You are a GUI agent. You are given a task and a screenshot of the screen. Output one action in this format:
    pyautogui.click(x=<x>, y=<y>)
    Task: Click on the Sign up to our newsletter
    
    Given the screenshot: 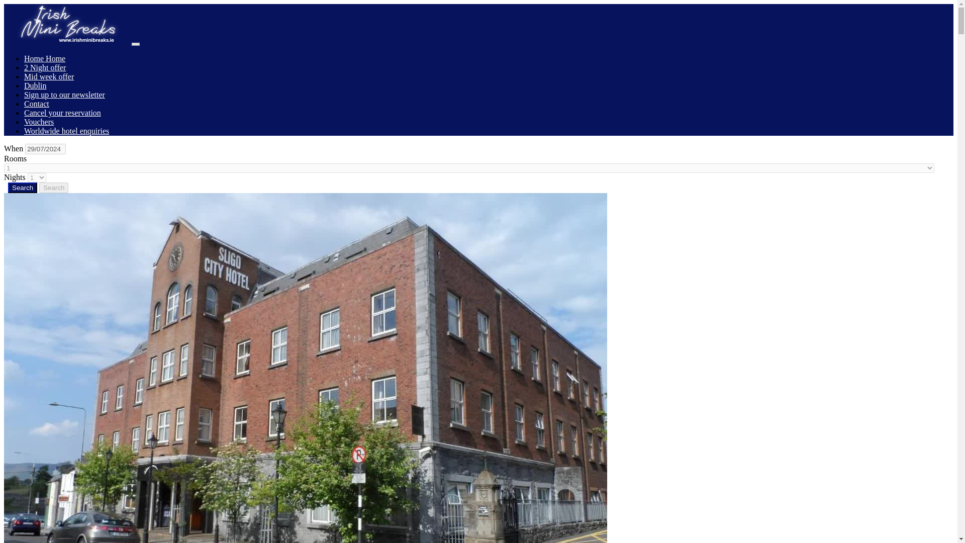 What is the action you would take?
    pyautogui.click(x=64, y=95)
    